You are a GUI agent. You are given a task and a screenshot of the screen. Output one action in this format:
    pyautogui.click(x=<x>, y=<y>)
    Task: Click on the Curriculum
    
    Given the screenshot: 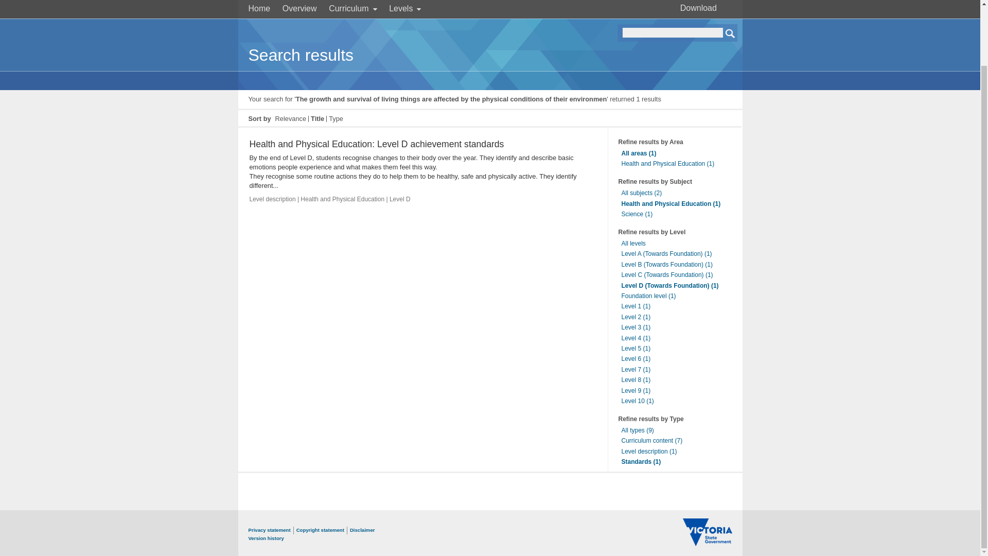 What is the action you would take?
    pyautogui.click(x=352, y=8)
    